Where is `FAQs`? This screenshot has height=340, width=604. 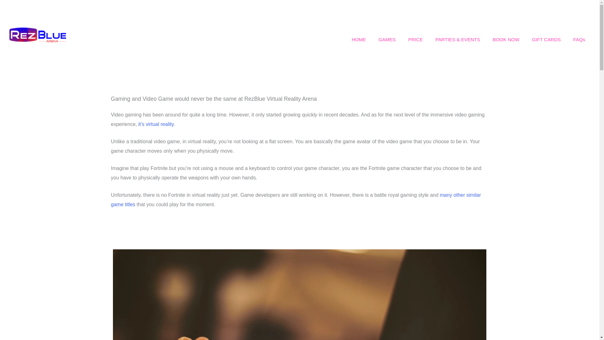
FAQs is located at coordinates (579, 40).